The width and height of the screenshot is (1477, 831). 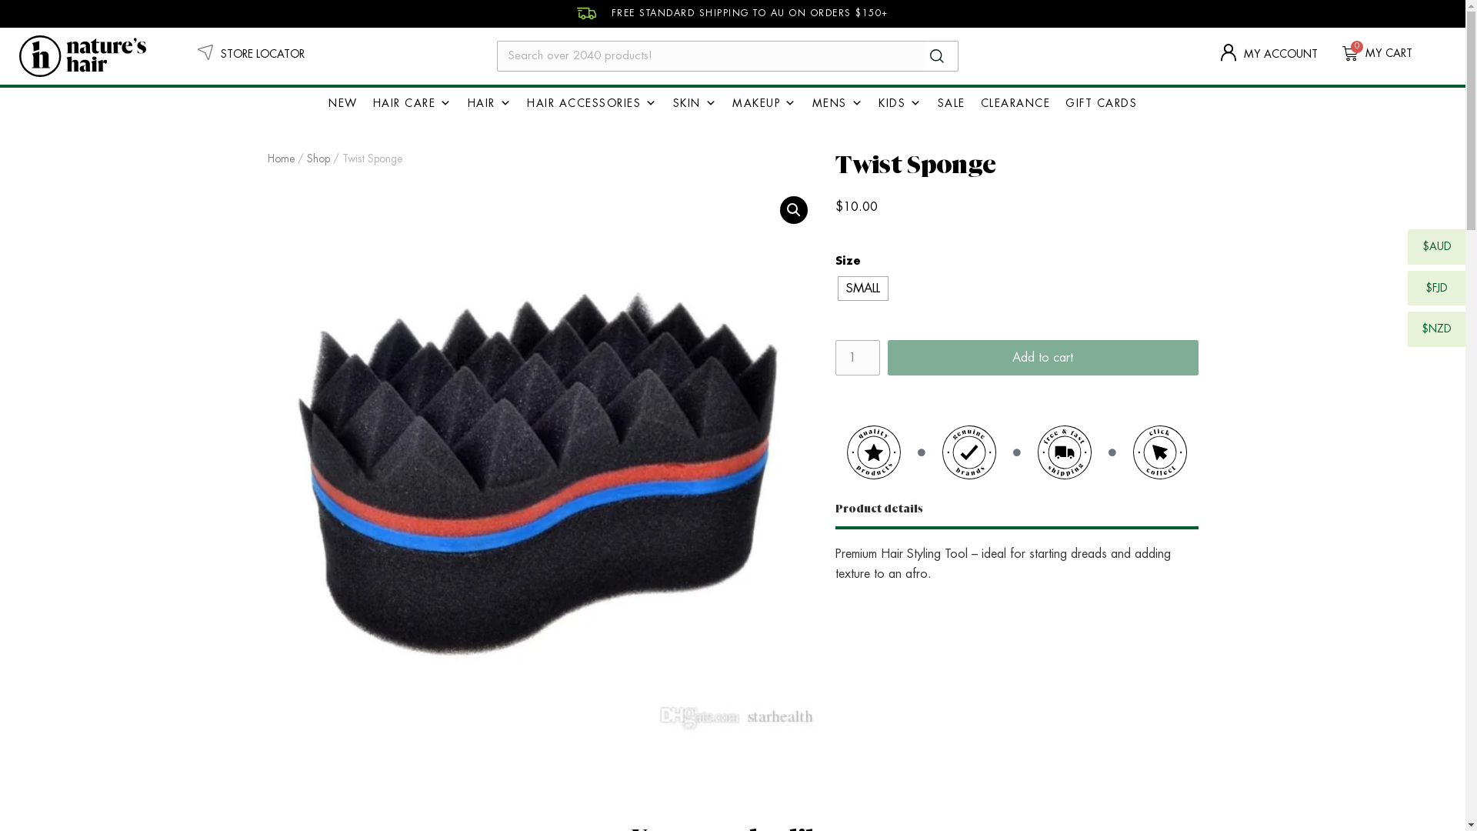 What do you see at coordinates (839, 103) in the screenshot?
I see `MENS` at bounding box center [839, 103].